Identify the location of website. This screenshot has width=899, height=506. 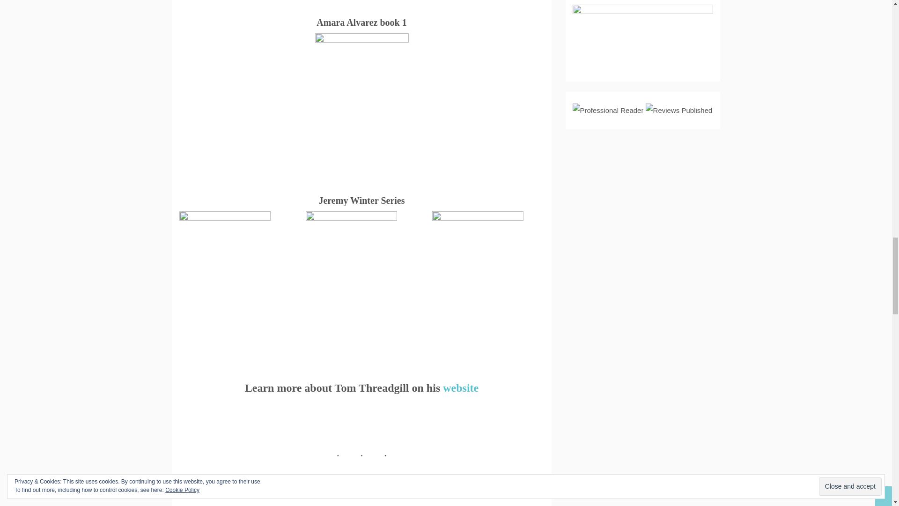
(461, 388).